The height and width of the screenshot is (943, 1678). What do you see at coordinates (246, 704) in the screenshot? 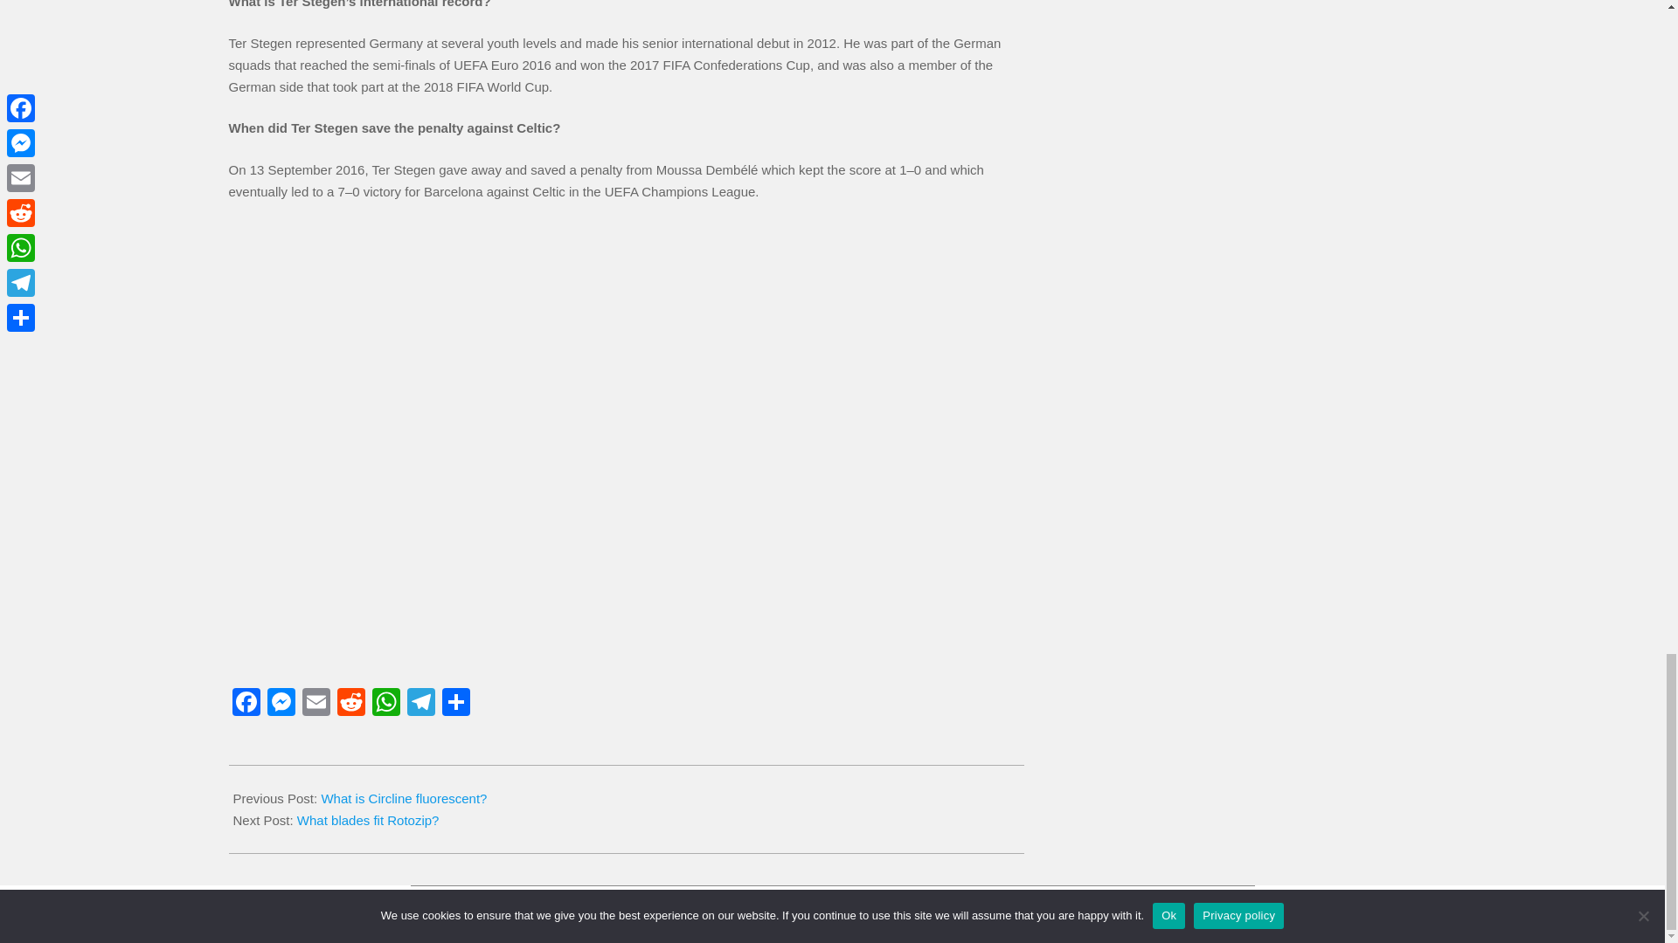
I see `Facebook` at bounding box center [246, 704].